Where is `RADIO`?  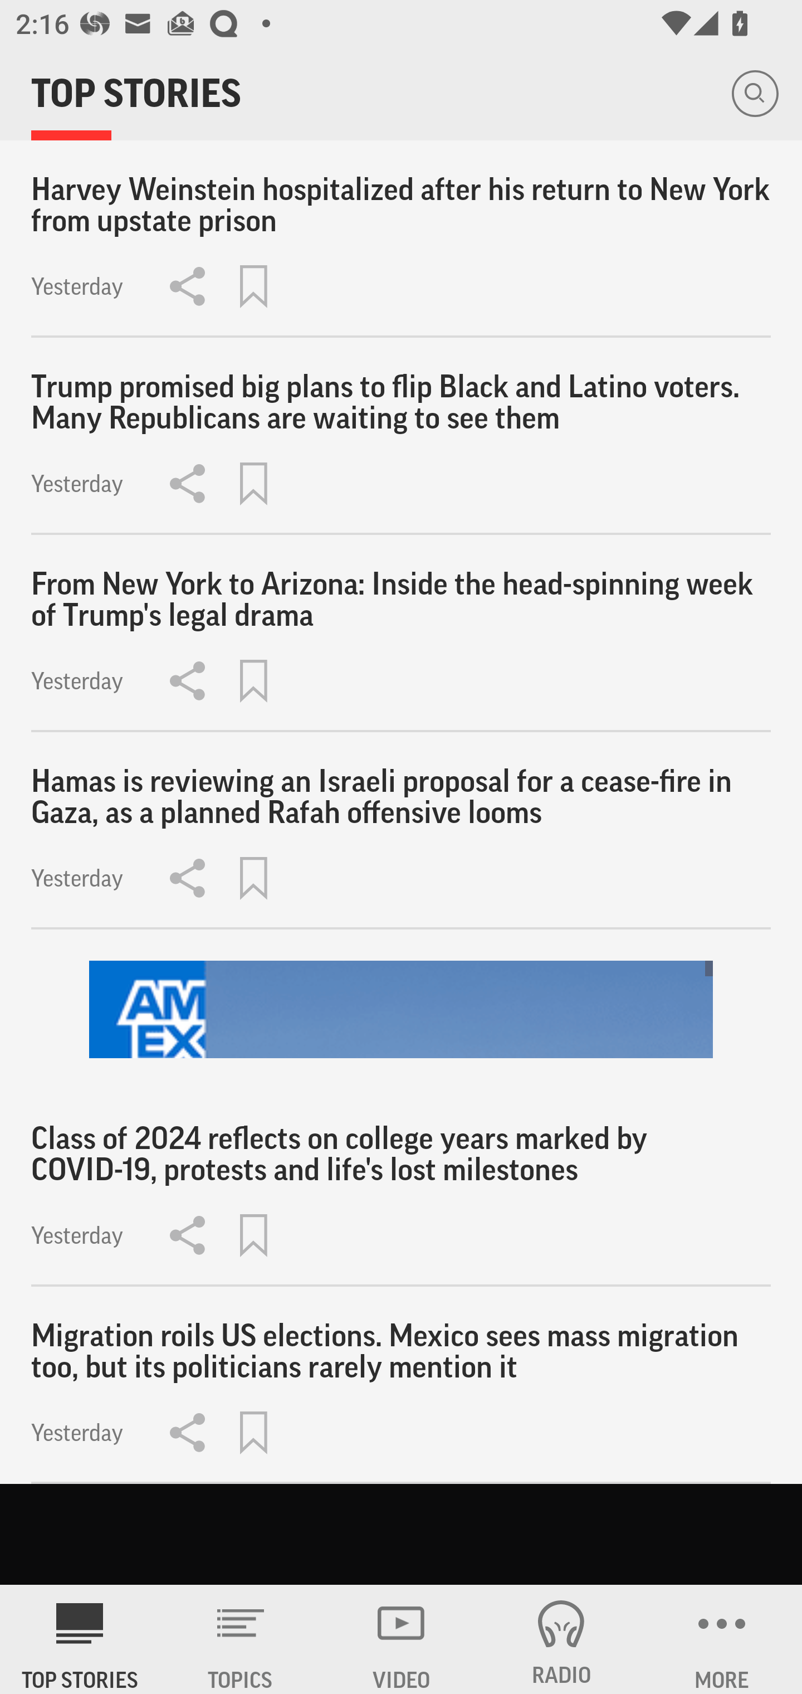
RADIO is located at coordinates (561, 1639).